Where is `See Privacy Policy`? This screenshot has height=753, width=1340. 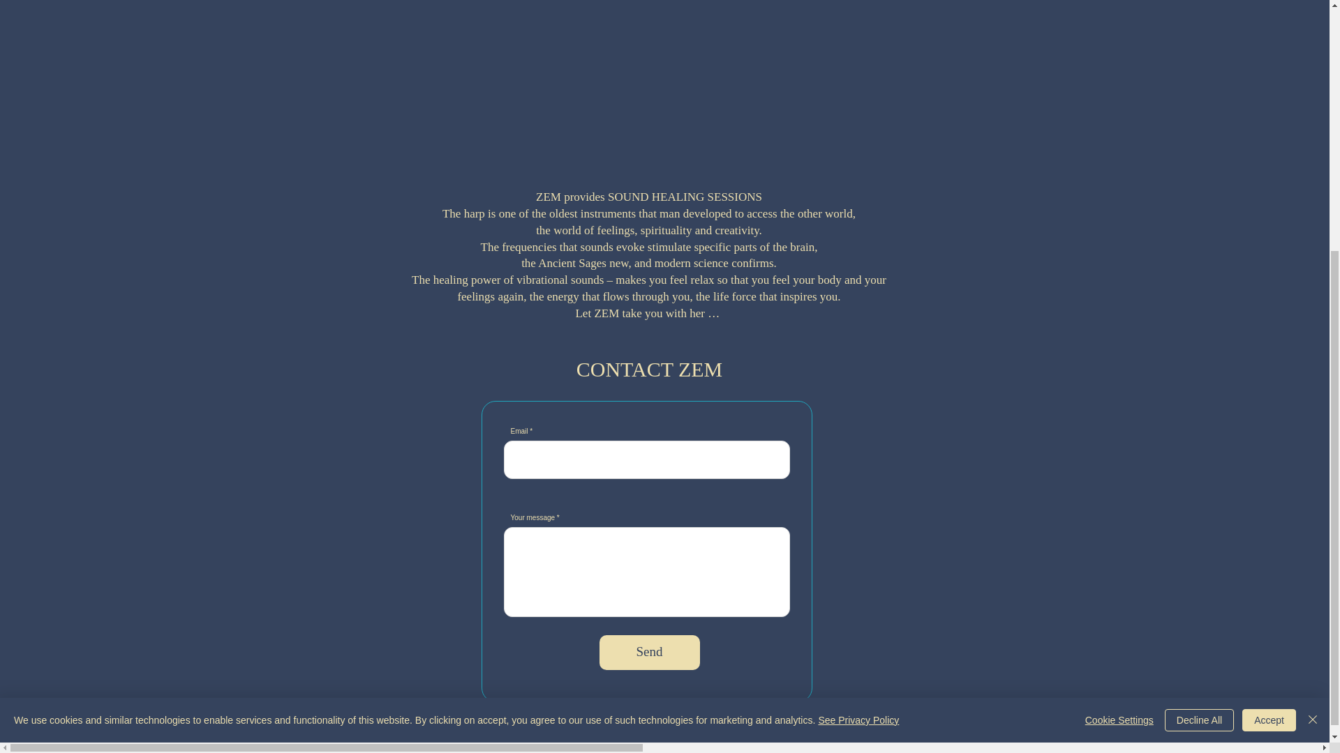
See Privacy Policy is located at coordinates (858, 342).